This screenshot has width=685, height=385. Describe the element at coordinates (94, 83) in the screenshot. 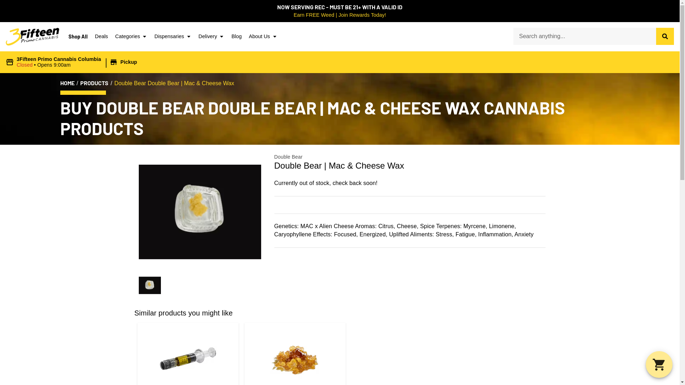

I see `PRODUCTS` at that location.